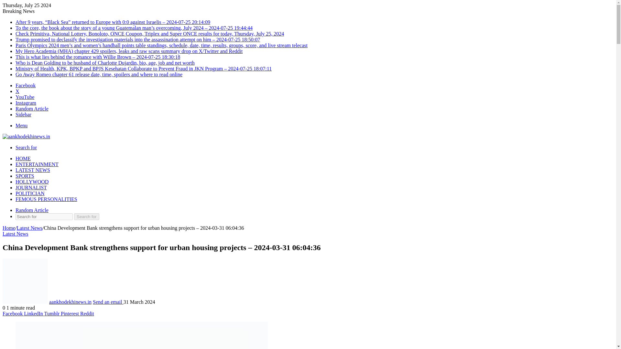 Image resolution: width=621 pixels, height=349 pixels. I want to click on ENTERTAINMENT, so click(37, 164).